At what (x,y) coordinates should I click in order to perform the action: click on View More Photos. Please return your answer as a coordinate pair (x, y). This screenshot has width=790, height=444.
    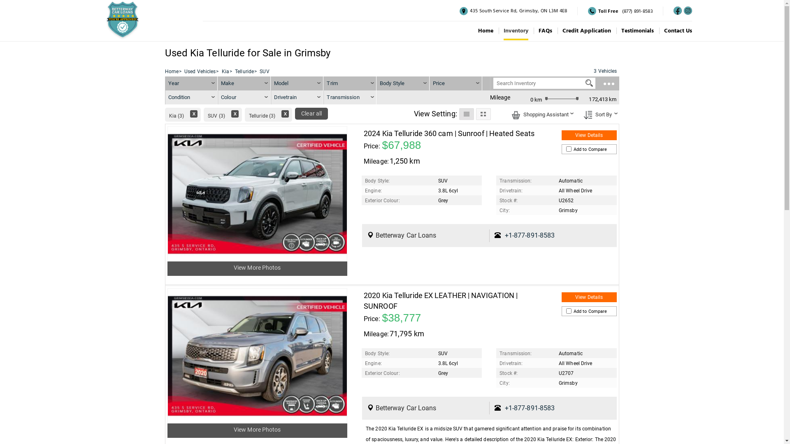
    Looking at the image, I should click on (258, 268).